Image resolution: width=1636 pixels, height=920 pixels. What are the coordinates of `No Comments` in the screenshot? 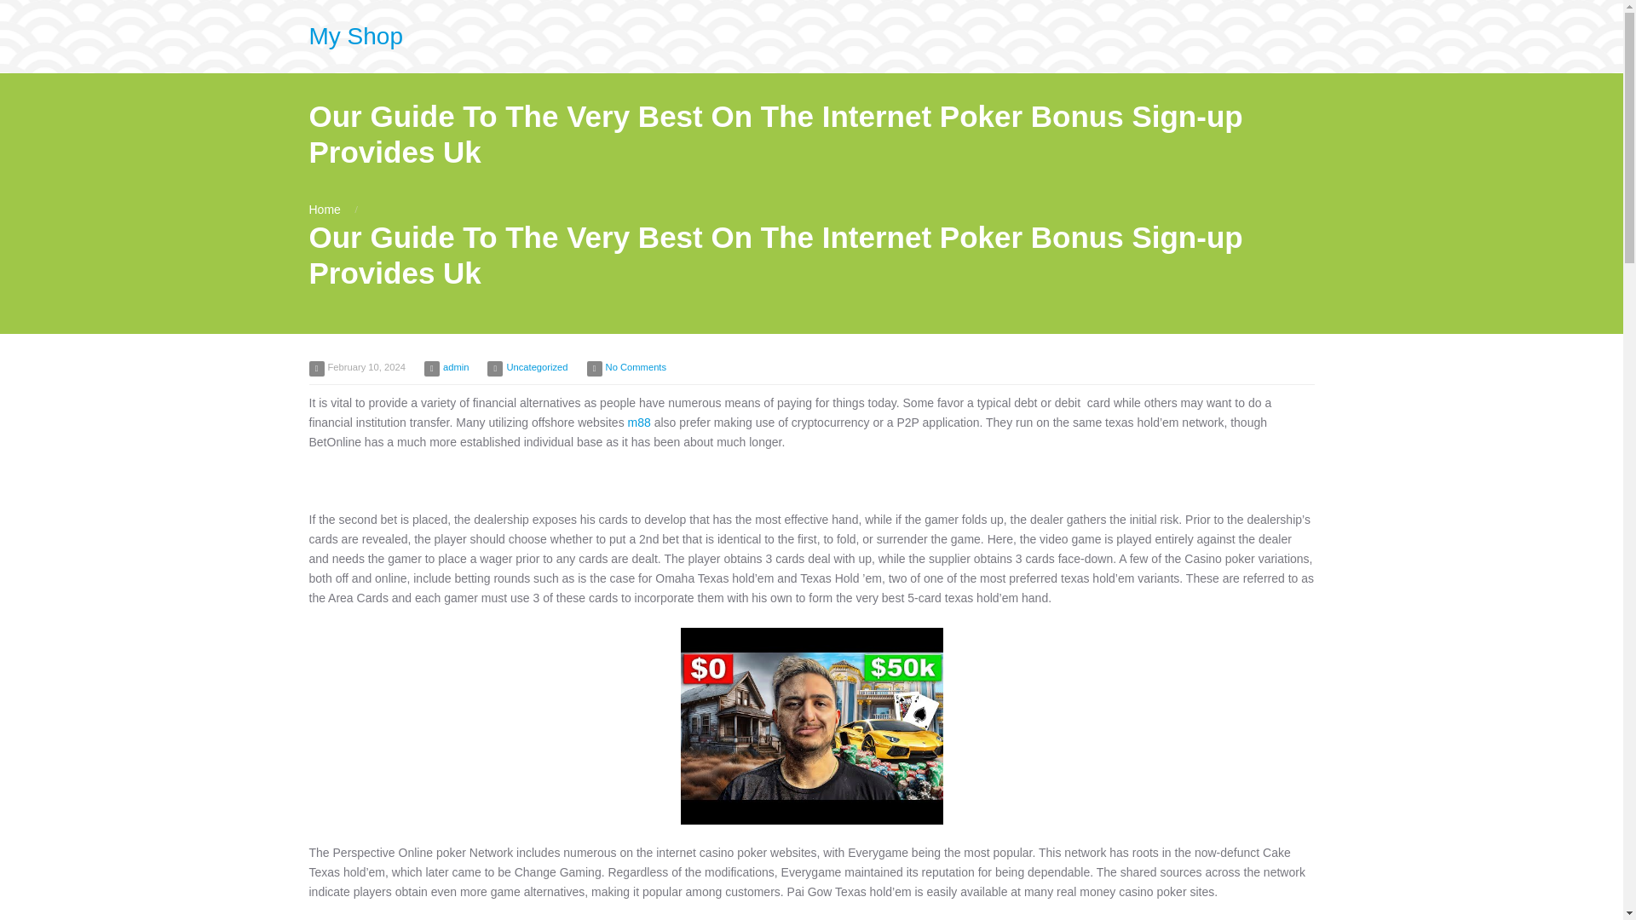 It's located at (636, 367).